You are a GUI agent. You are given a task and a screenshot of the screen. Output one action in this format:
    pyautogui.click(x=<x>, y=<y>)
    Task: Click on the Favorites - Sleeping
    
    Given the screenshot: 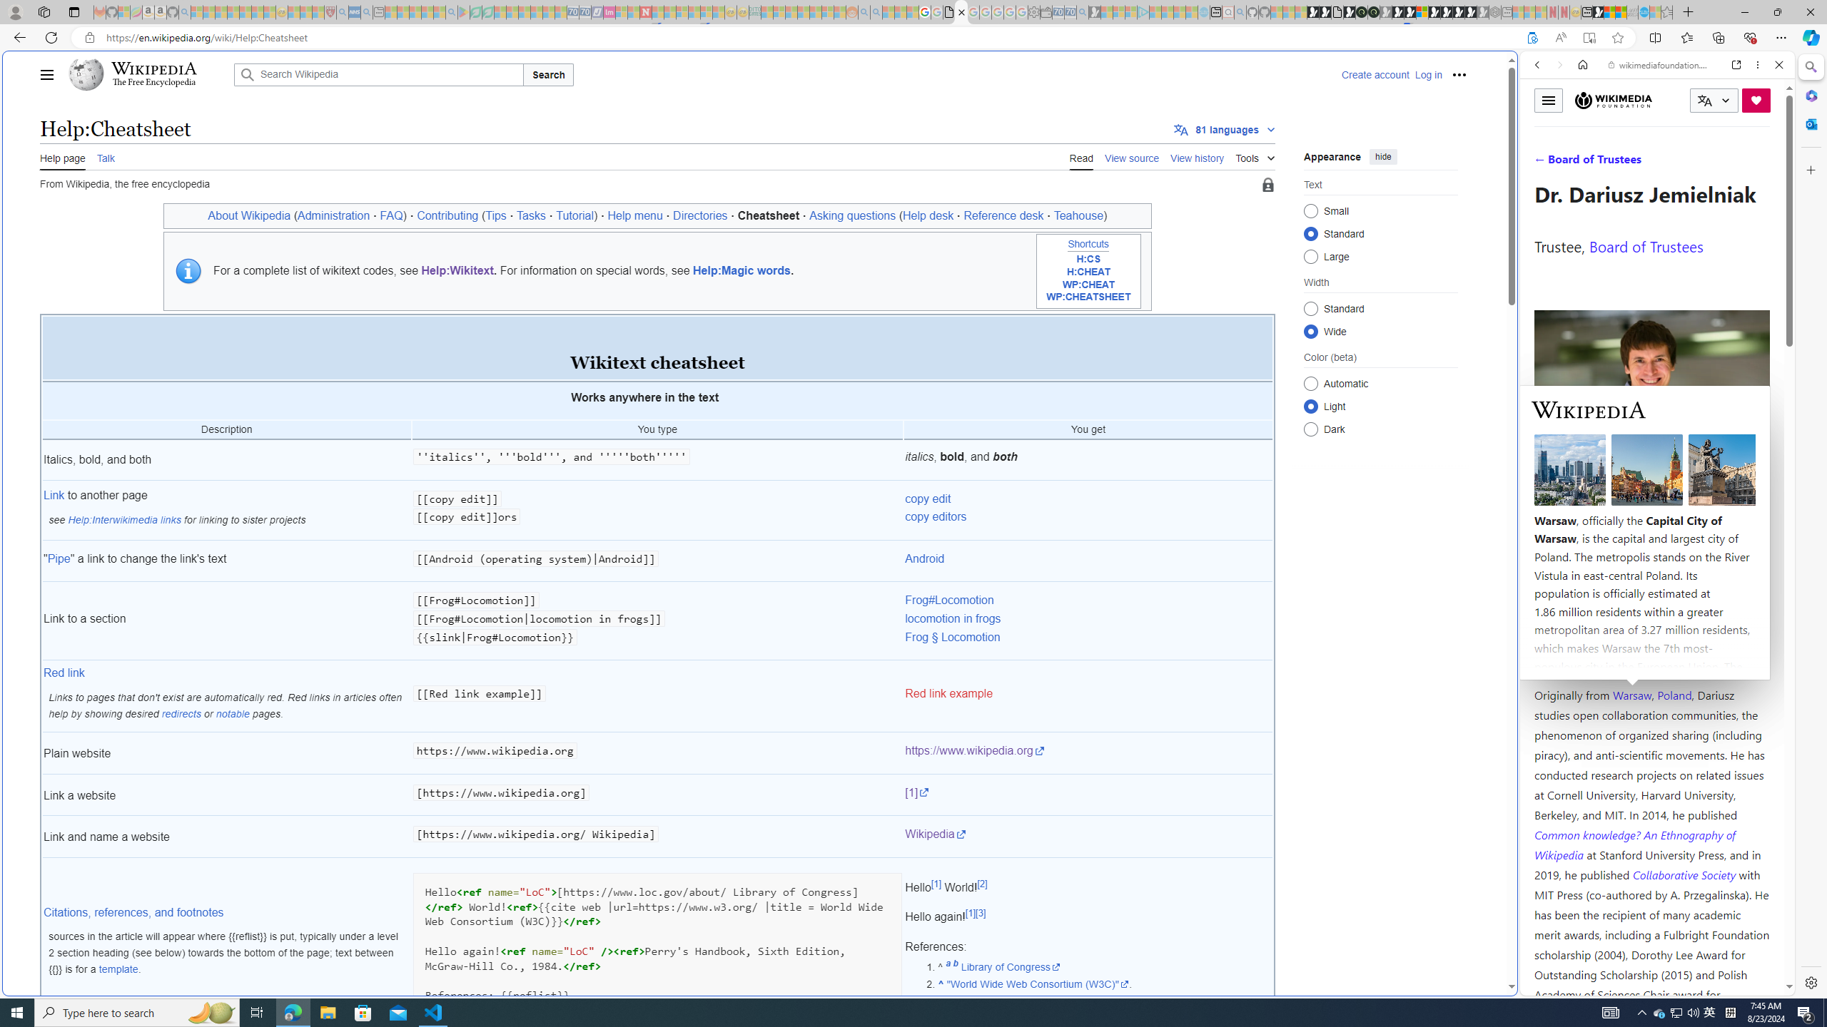 What is the action you would take?
    pyautogui.click(x=1667, y=12)
    